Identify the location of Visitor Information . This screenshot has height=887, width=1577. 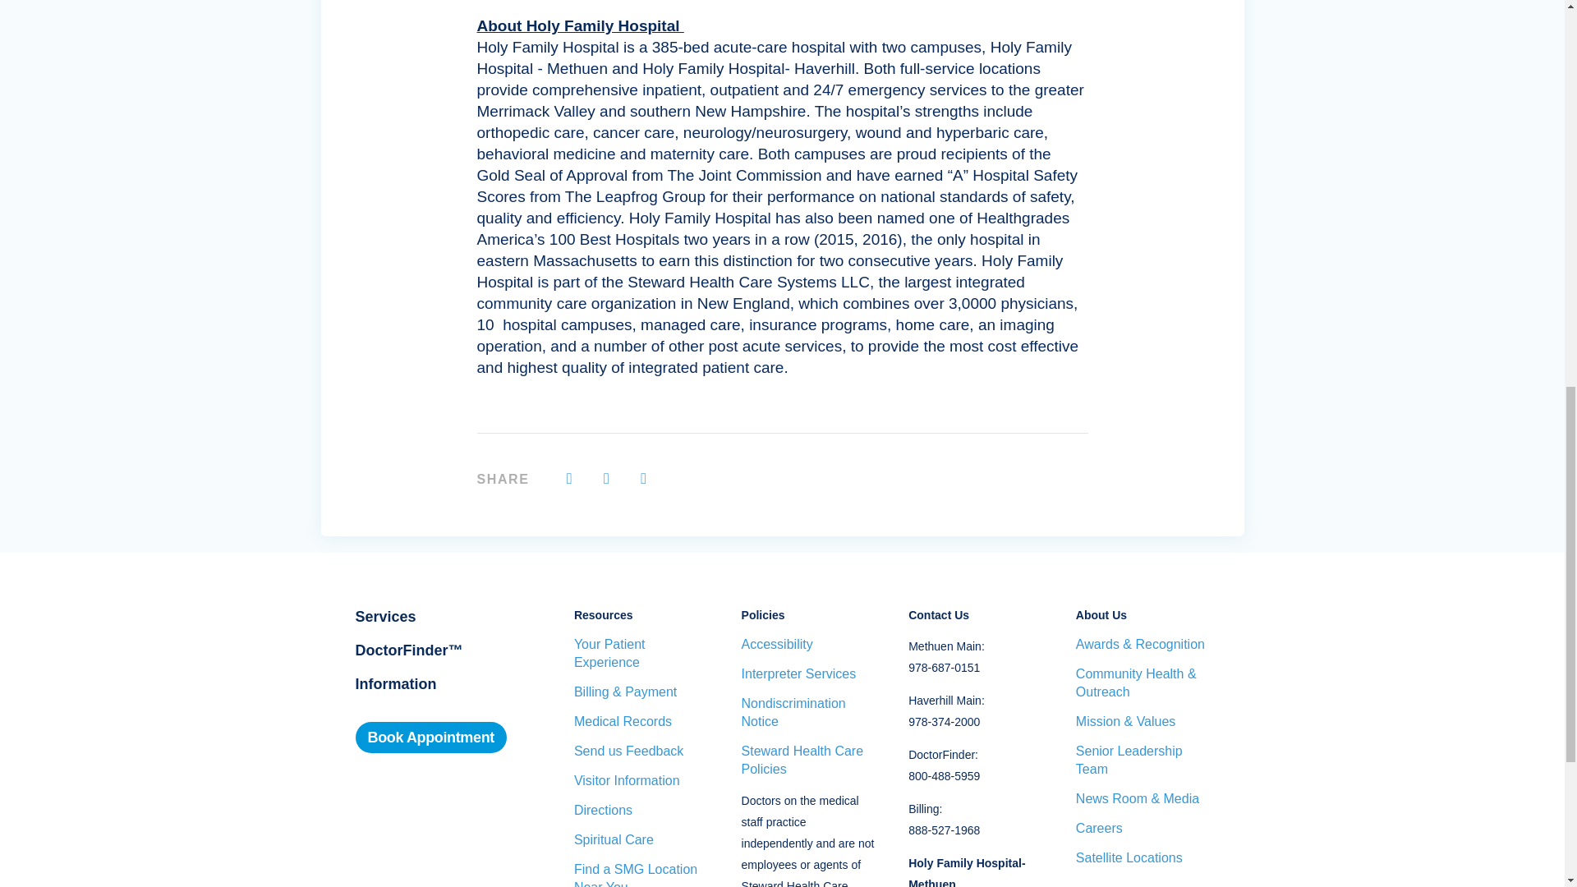
(641, 780).